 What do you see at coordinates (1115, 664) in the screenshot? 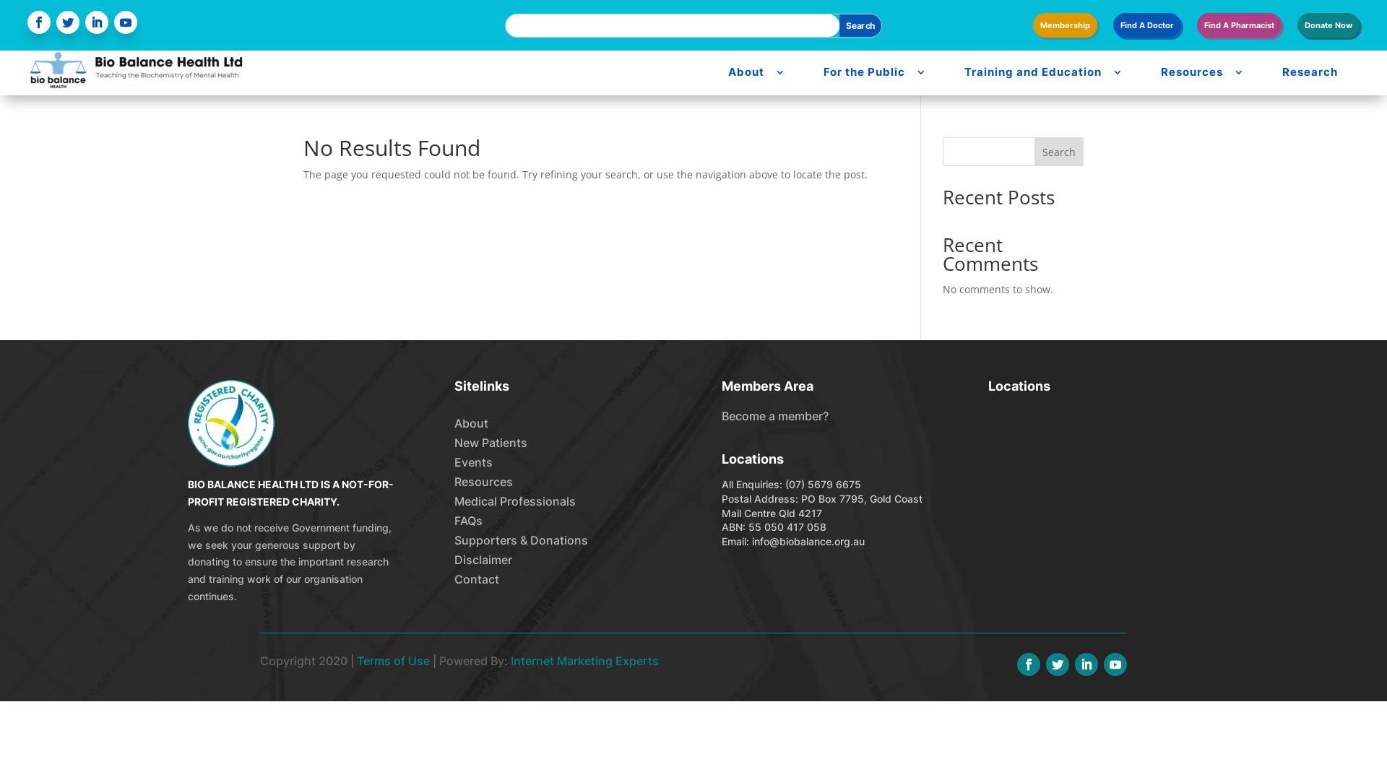
I see `Follow on Youtube` at bounding box center [1115, 664].